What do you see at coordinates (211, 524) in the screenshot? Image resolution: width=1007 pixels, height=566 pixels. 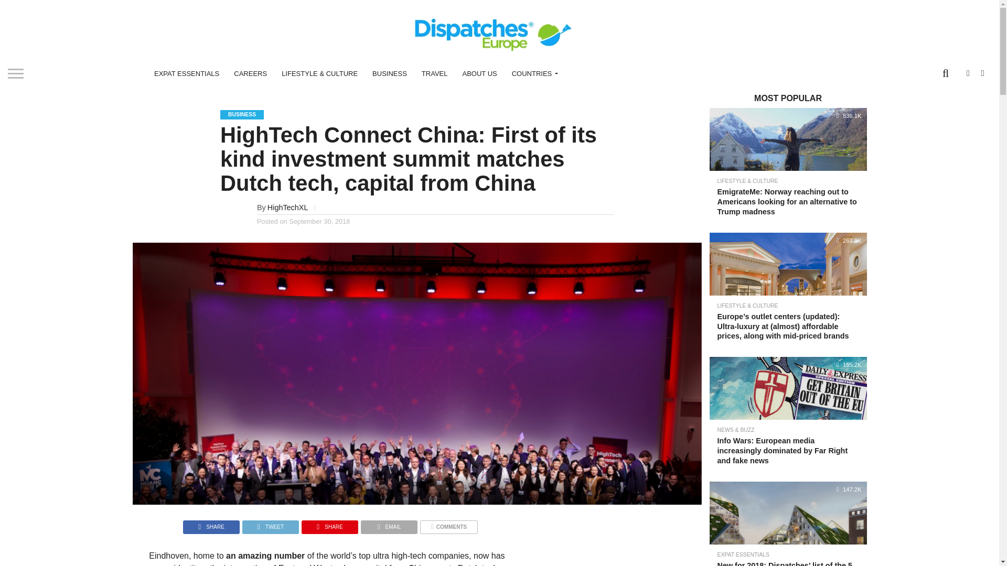 I see `Share on Facebook` at bounding box center [211, 524].